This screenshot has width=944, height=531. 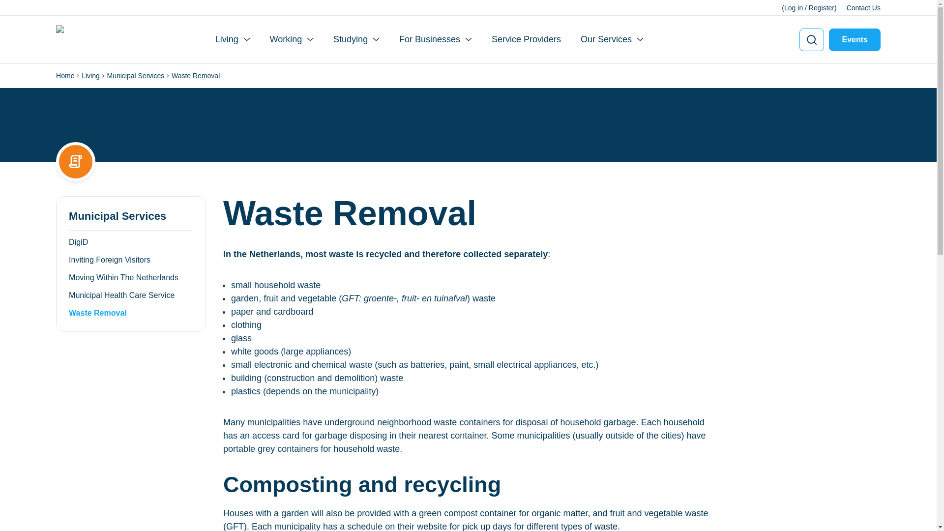 I want to click on Contact Us, so click(x=863, y=8).